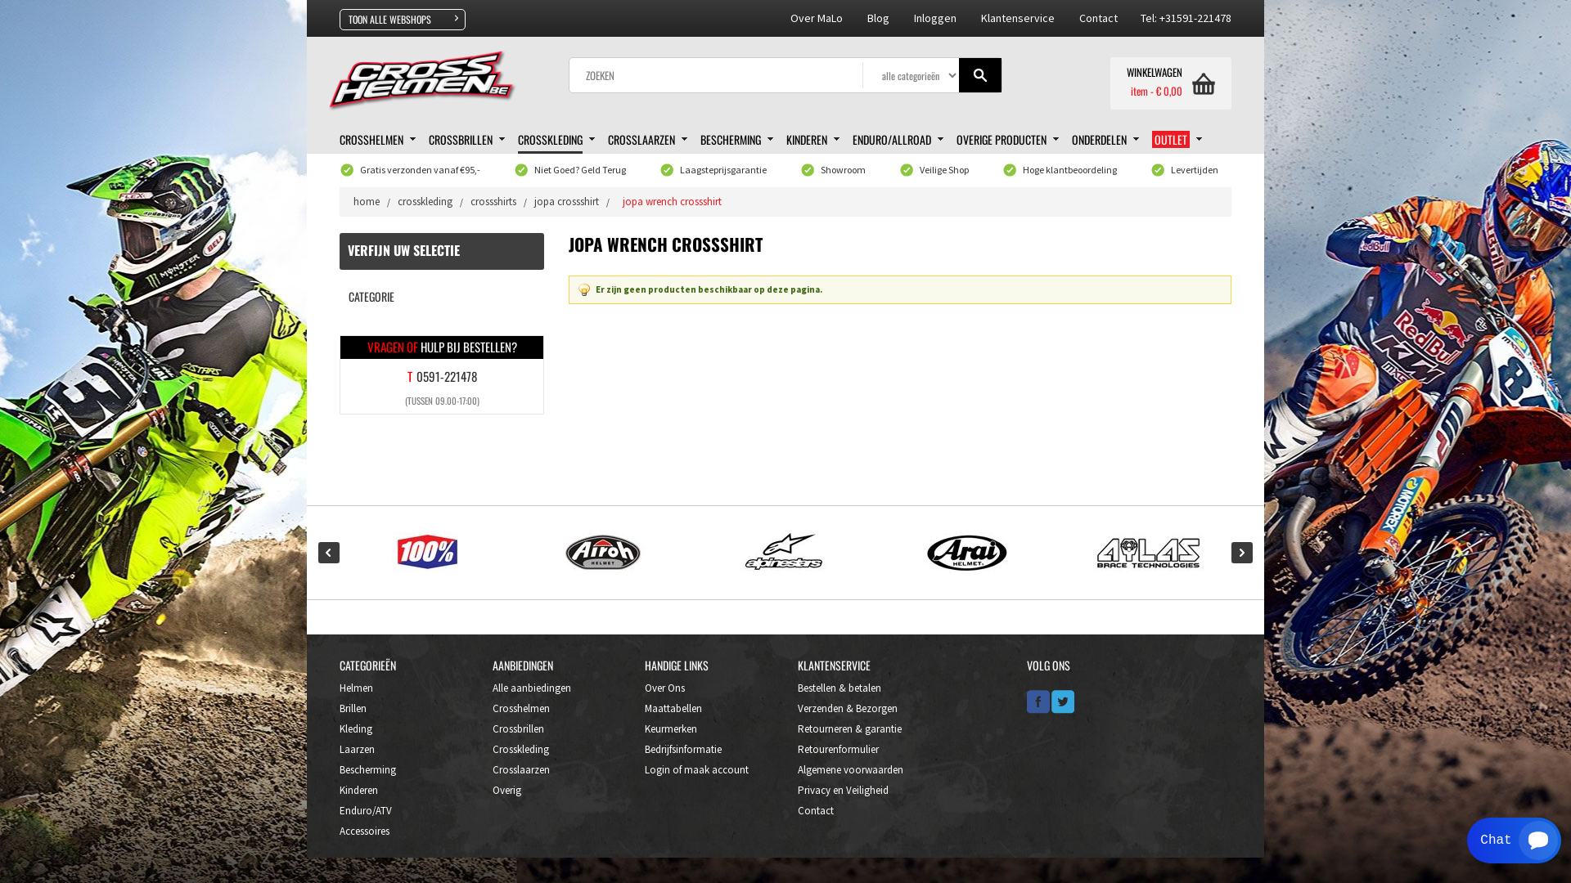 This screenshot has height=883, width=1571. Describe the element at coordinates (521, 708) in the screenshot. I see `Crosshelmen` at that location.